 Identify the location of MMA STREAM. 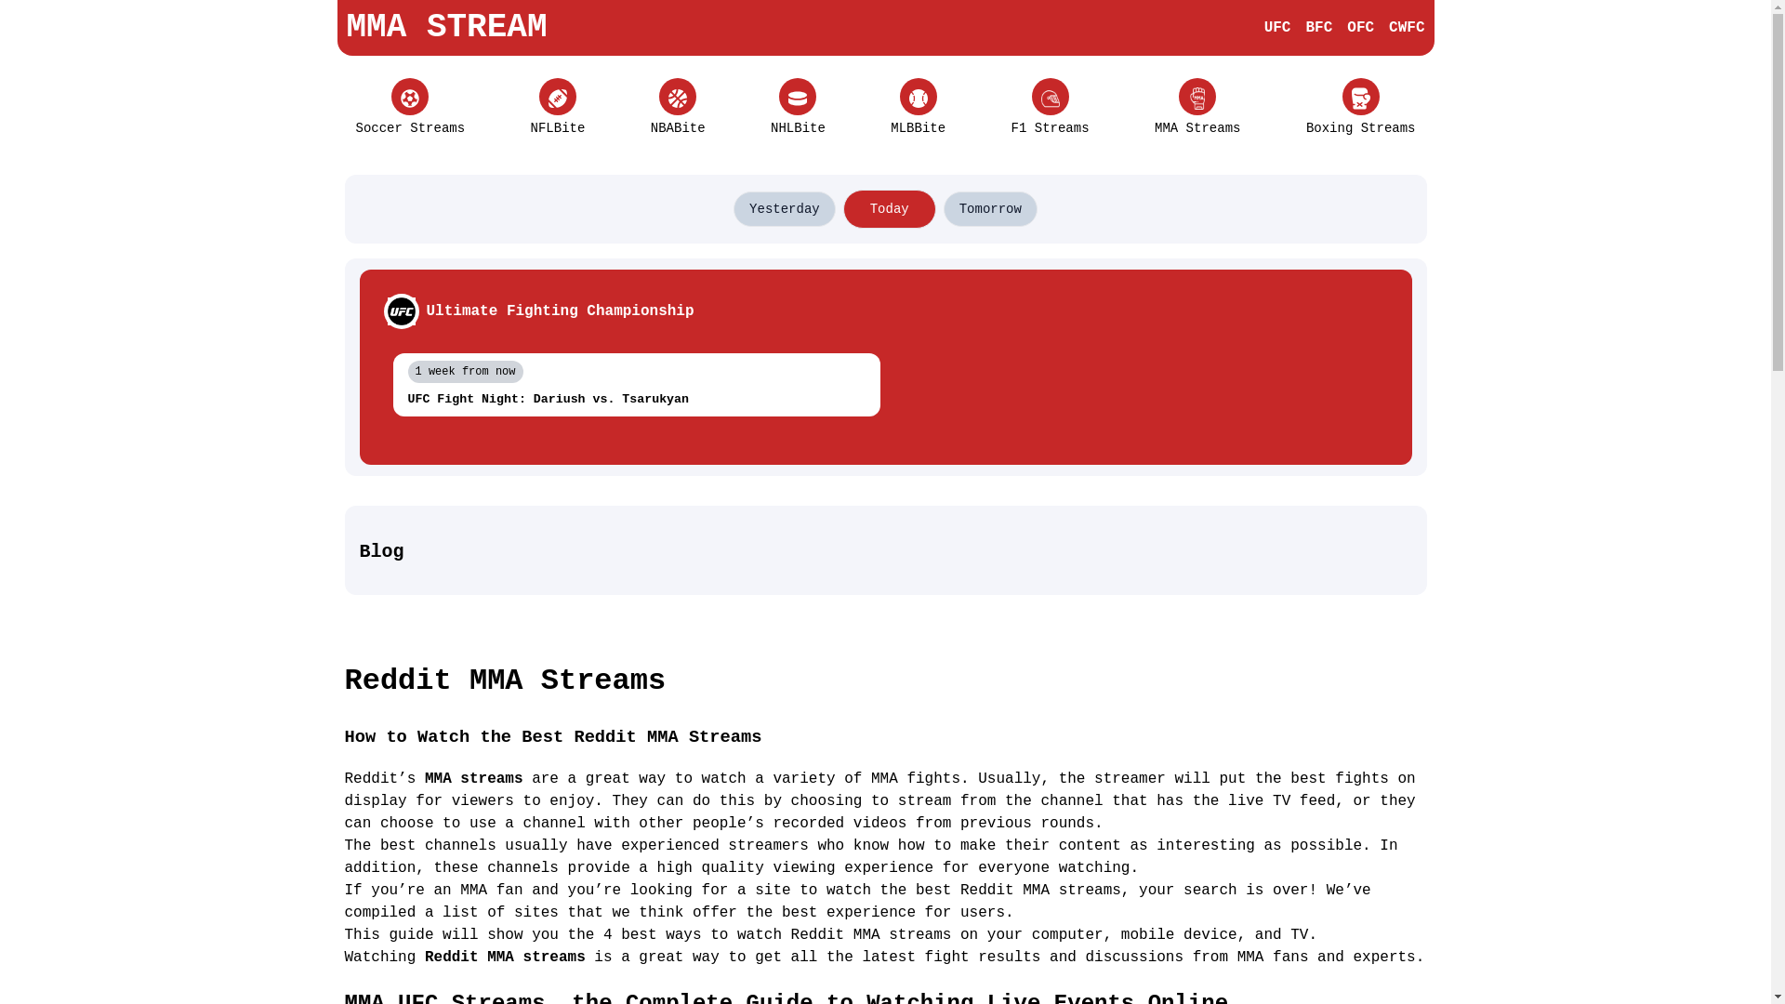
(446, 28).